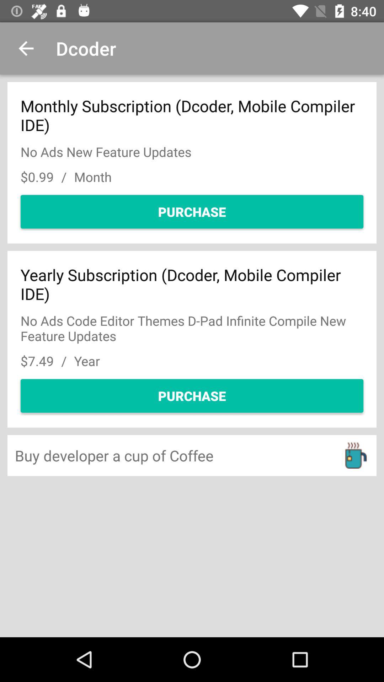  What do you see at coordinates (26, 48) in the screenshot?
I see `tap item to the left of the dcoder icon` at bounding box center [26, 48].